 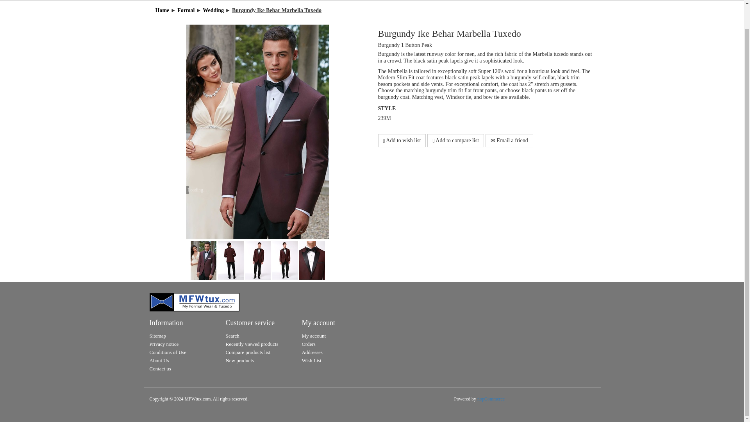 I want to click on Home, so click(x=163, y=10).